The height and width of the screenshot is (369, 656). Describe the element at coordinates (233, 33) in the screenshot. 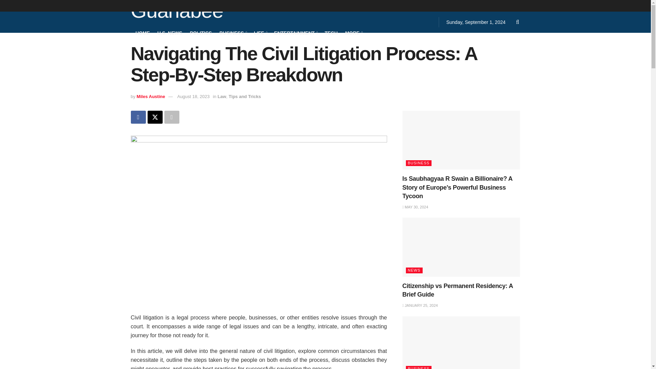

I see `BUSINESS` at that location.